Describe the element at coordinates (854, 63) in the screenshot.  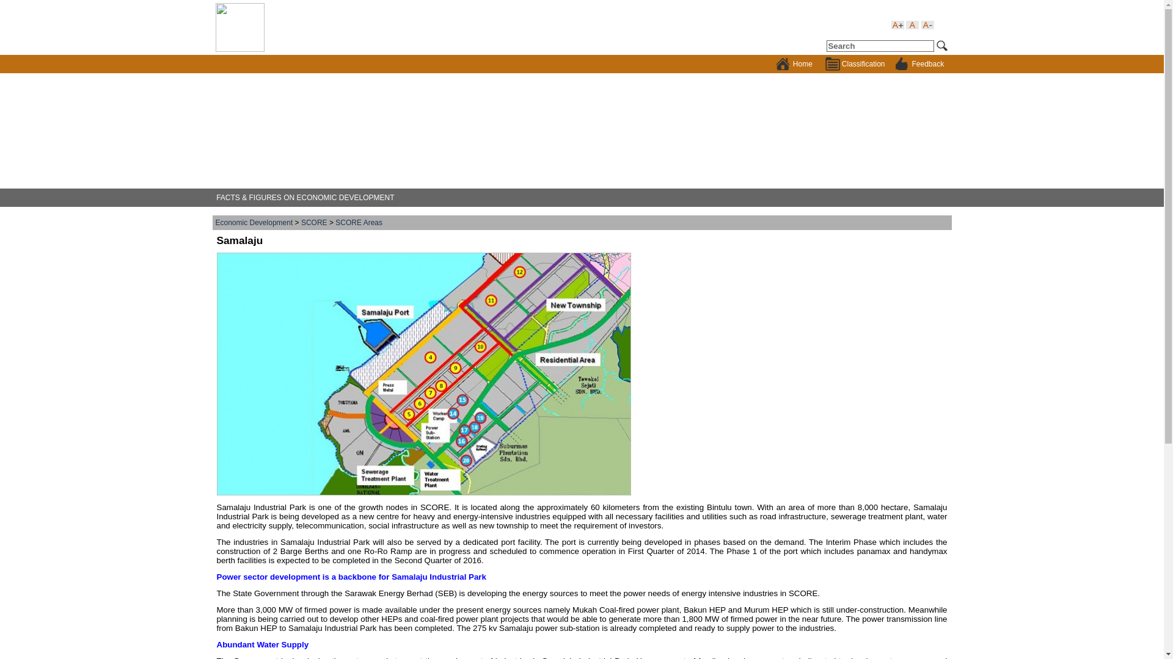
I see `Classification` at that location.